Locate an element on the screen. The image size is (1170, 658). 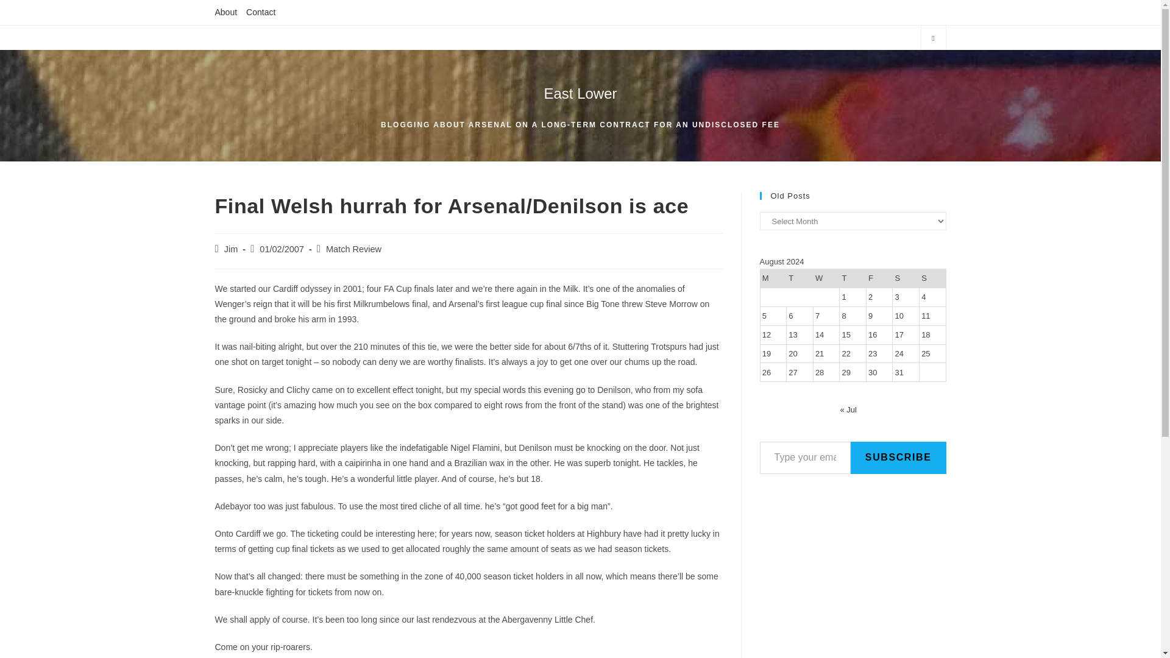
Match Review is located at coordinates (353, 249).